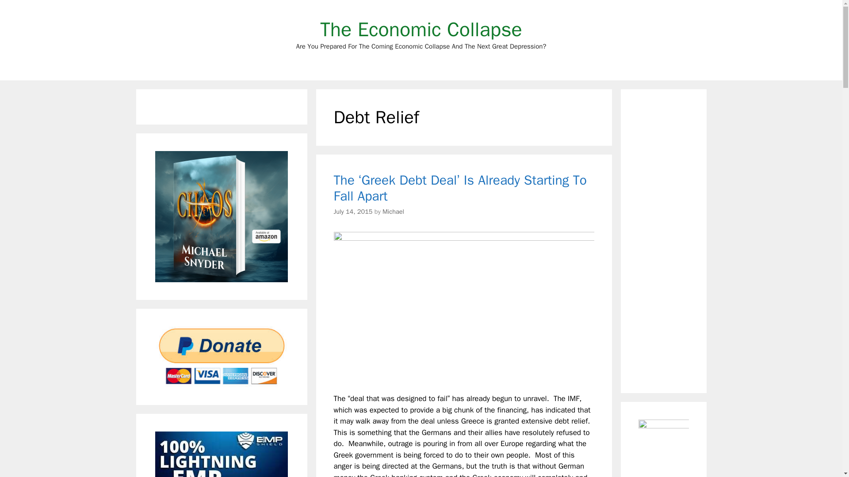 Image resolution: width=849 pixels, height=477 pixels. I want to click on The Economic Collapse, so click(421, 29).